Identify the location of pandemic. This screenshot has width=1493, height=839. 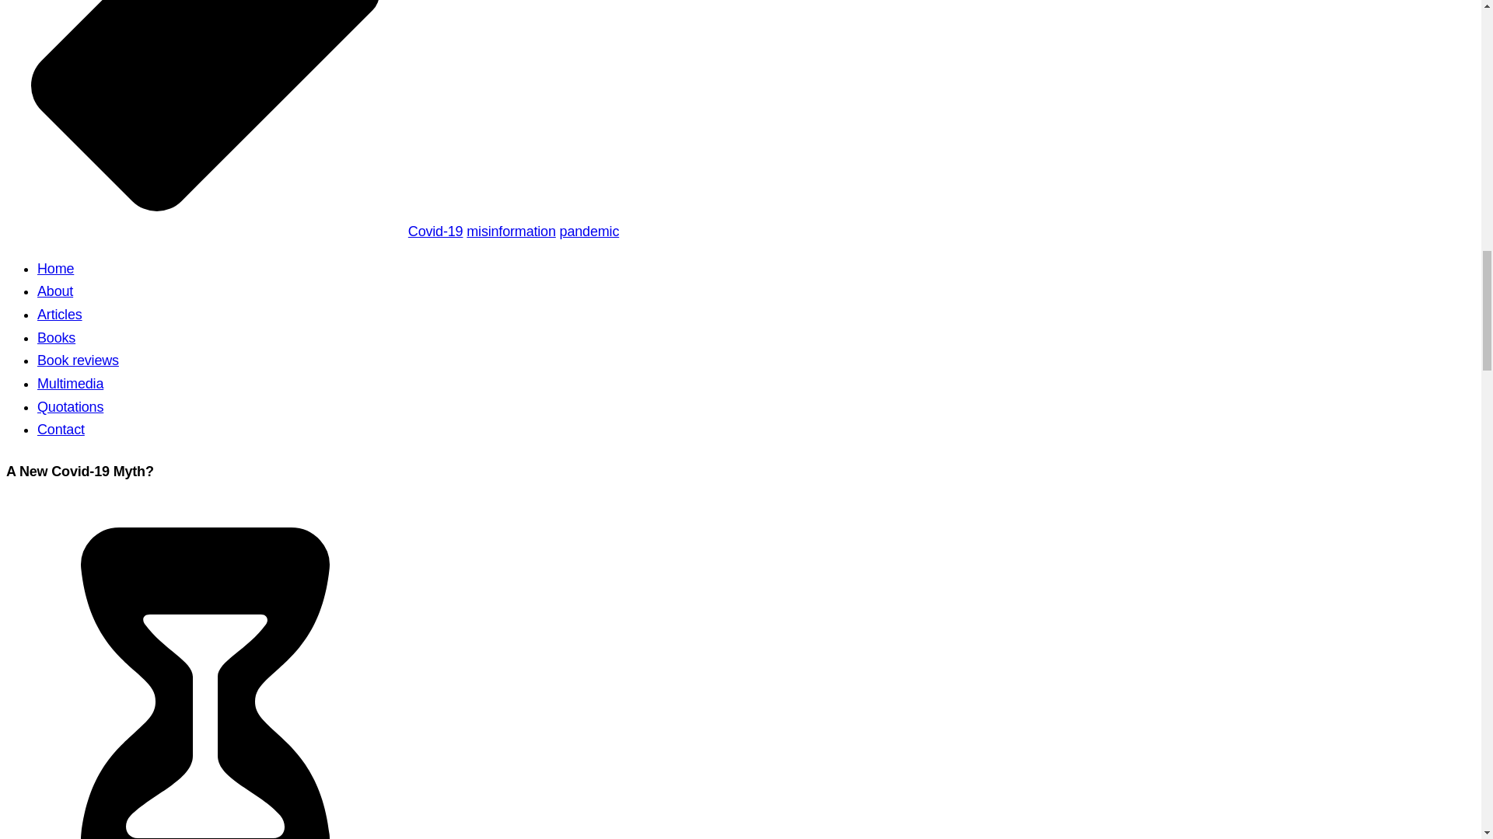
(589, 232).